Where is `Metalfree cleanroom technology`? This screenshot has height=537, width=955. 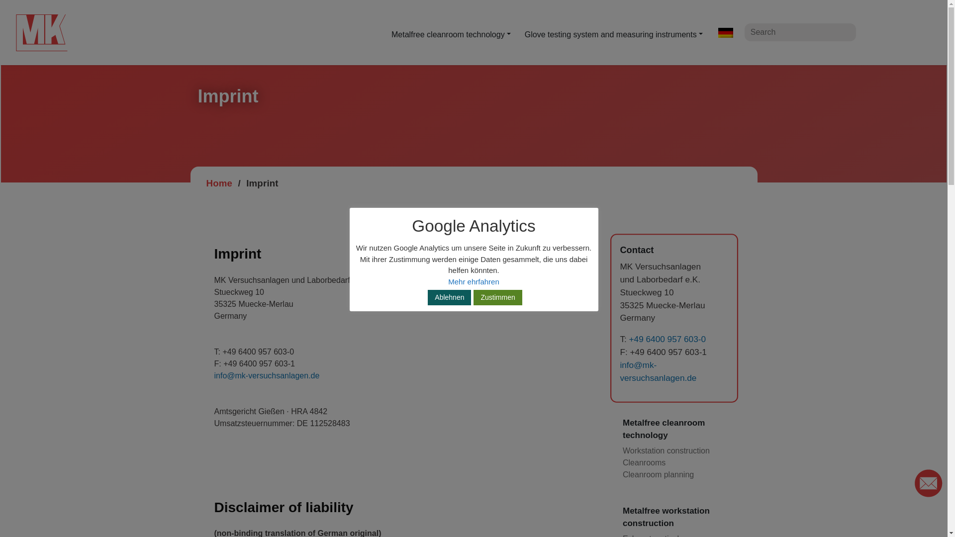 Metalfree cleanroom technology is located at coordinates (451, 34).